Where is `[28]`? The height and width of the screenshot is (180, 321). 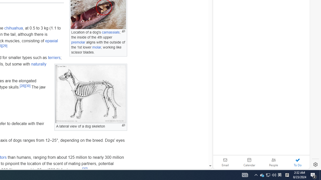
[28] is located at coordinates (23, 86).